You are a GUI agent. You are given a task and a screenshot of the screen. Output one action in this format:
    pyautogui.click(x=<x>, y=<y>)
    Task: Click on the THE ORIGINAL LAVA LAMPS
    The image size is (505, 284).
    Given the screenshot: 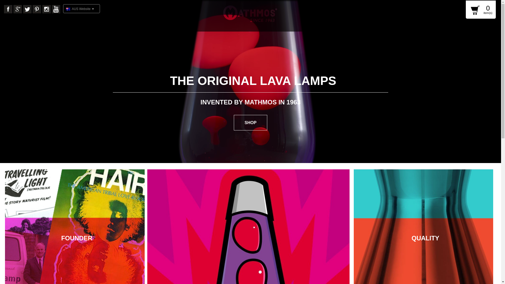 What is the action you would take?
    pyautogui.click(x=253, y=81)
    